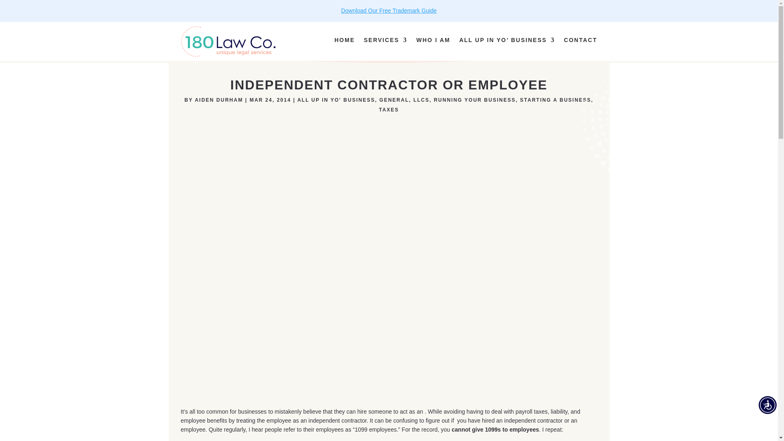 The height and width of the screenshot is (441, 784). I want to click on CONTACT, so click(580, 41).